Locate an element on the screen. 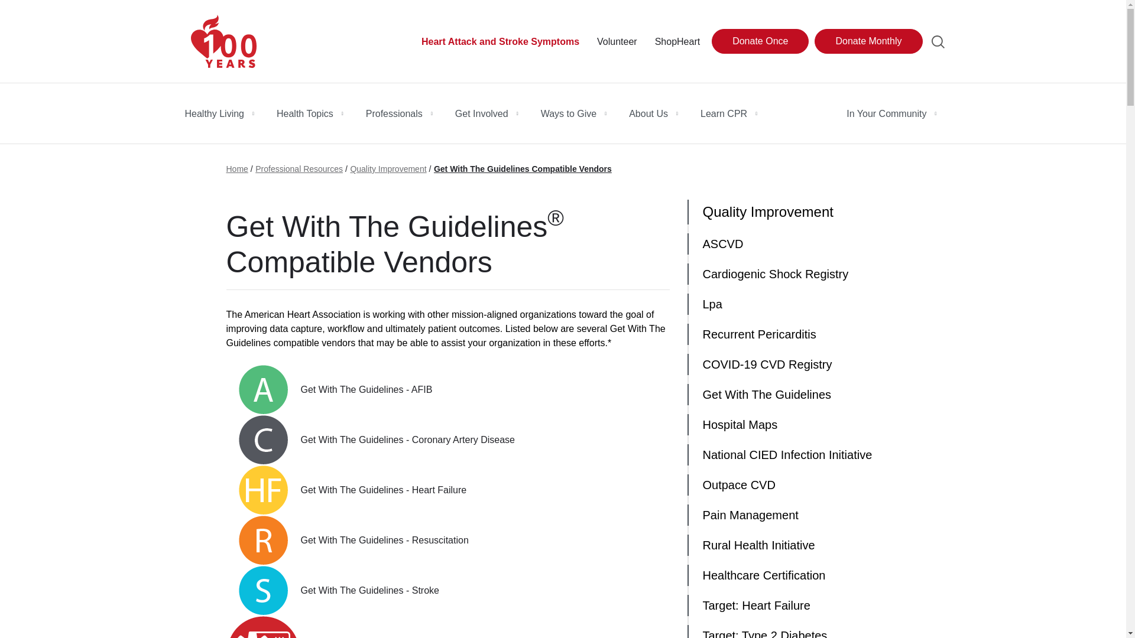 This screenshot has width=1135, height=638. Donate Once is located at coordinates (760, 41).